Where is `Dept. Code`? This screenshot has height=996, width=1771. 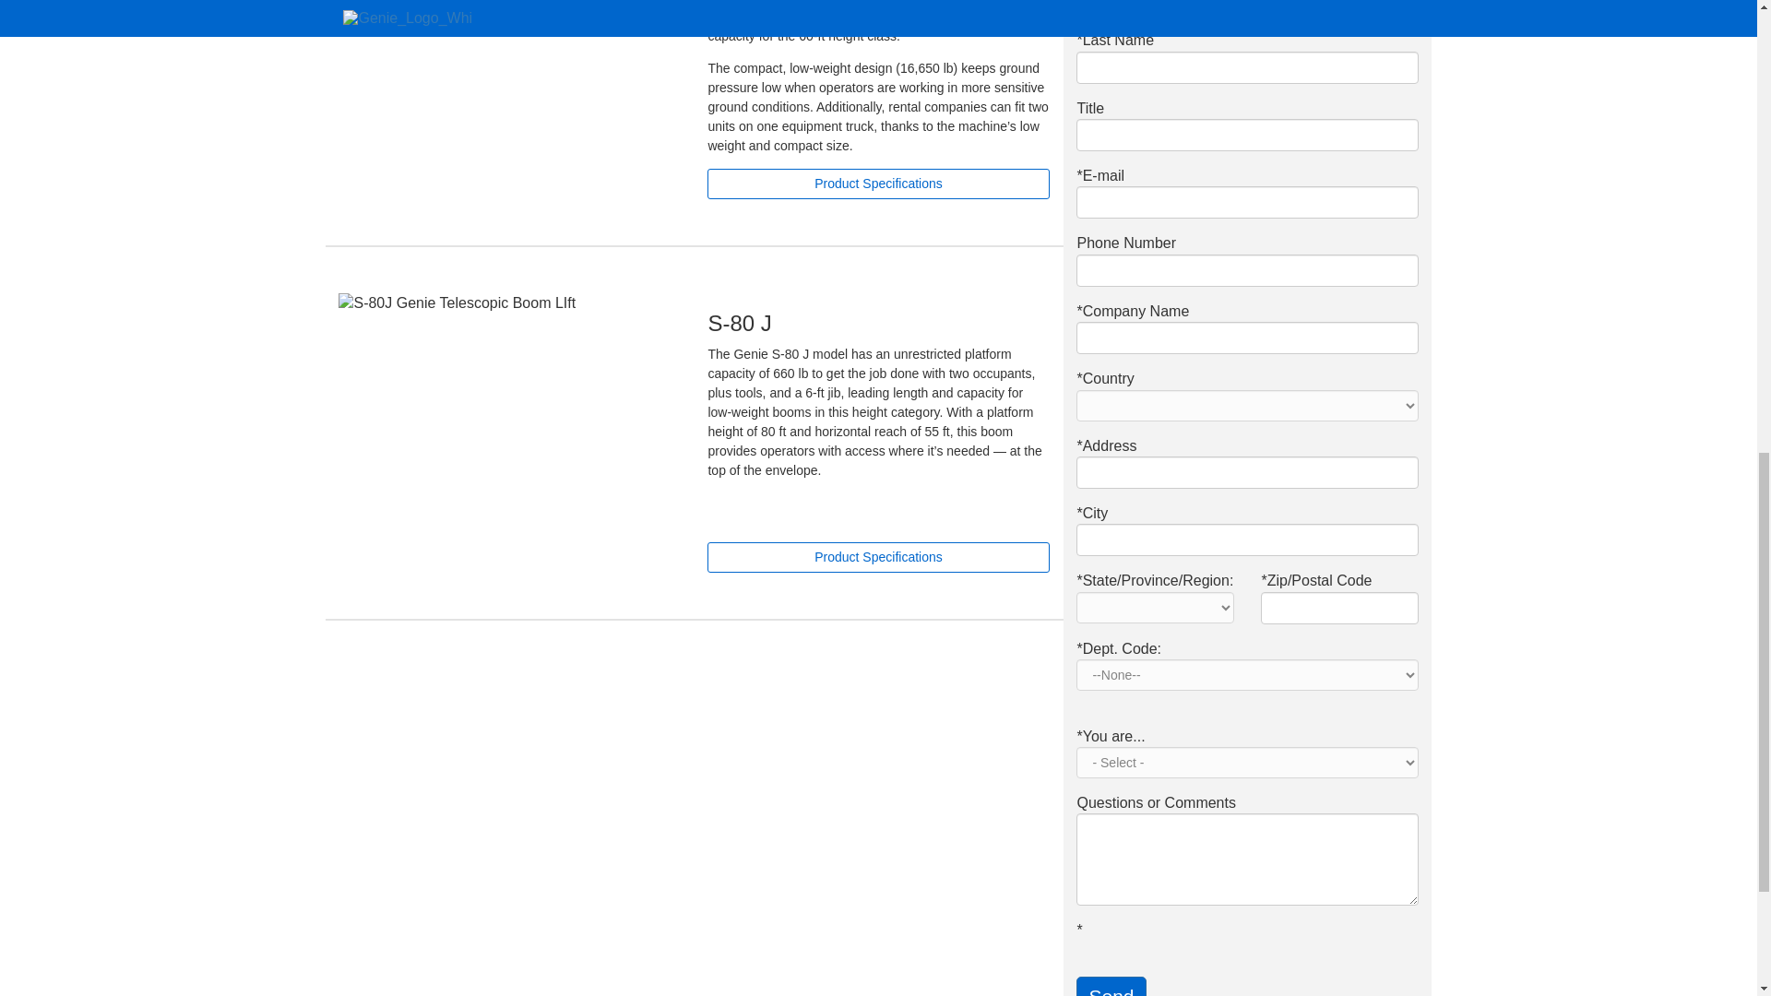 Dept. Code is located at coordinates (1247, 675).